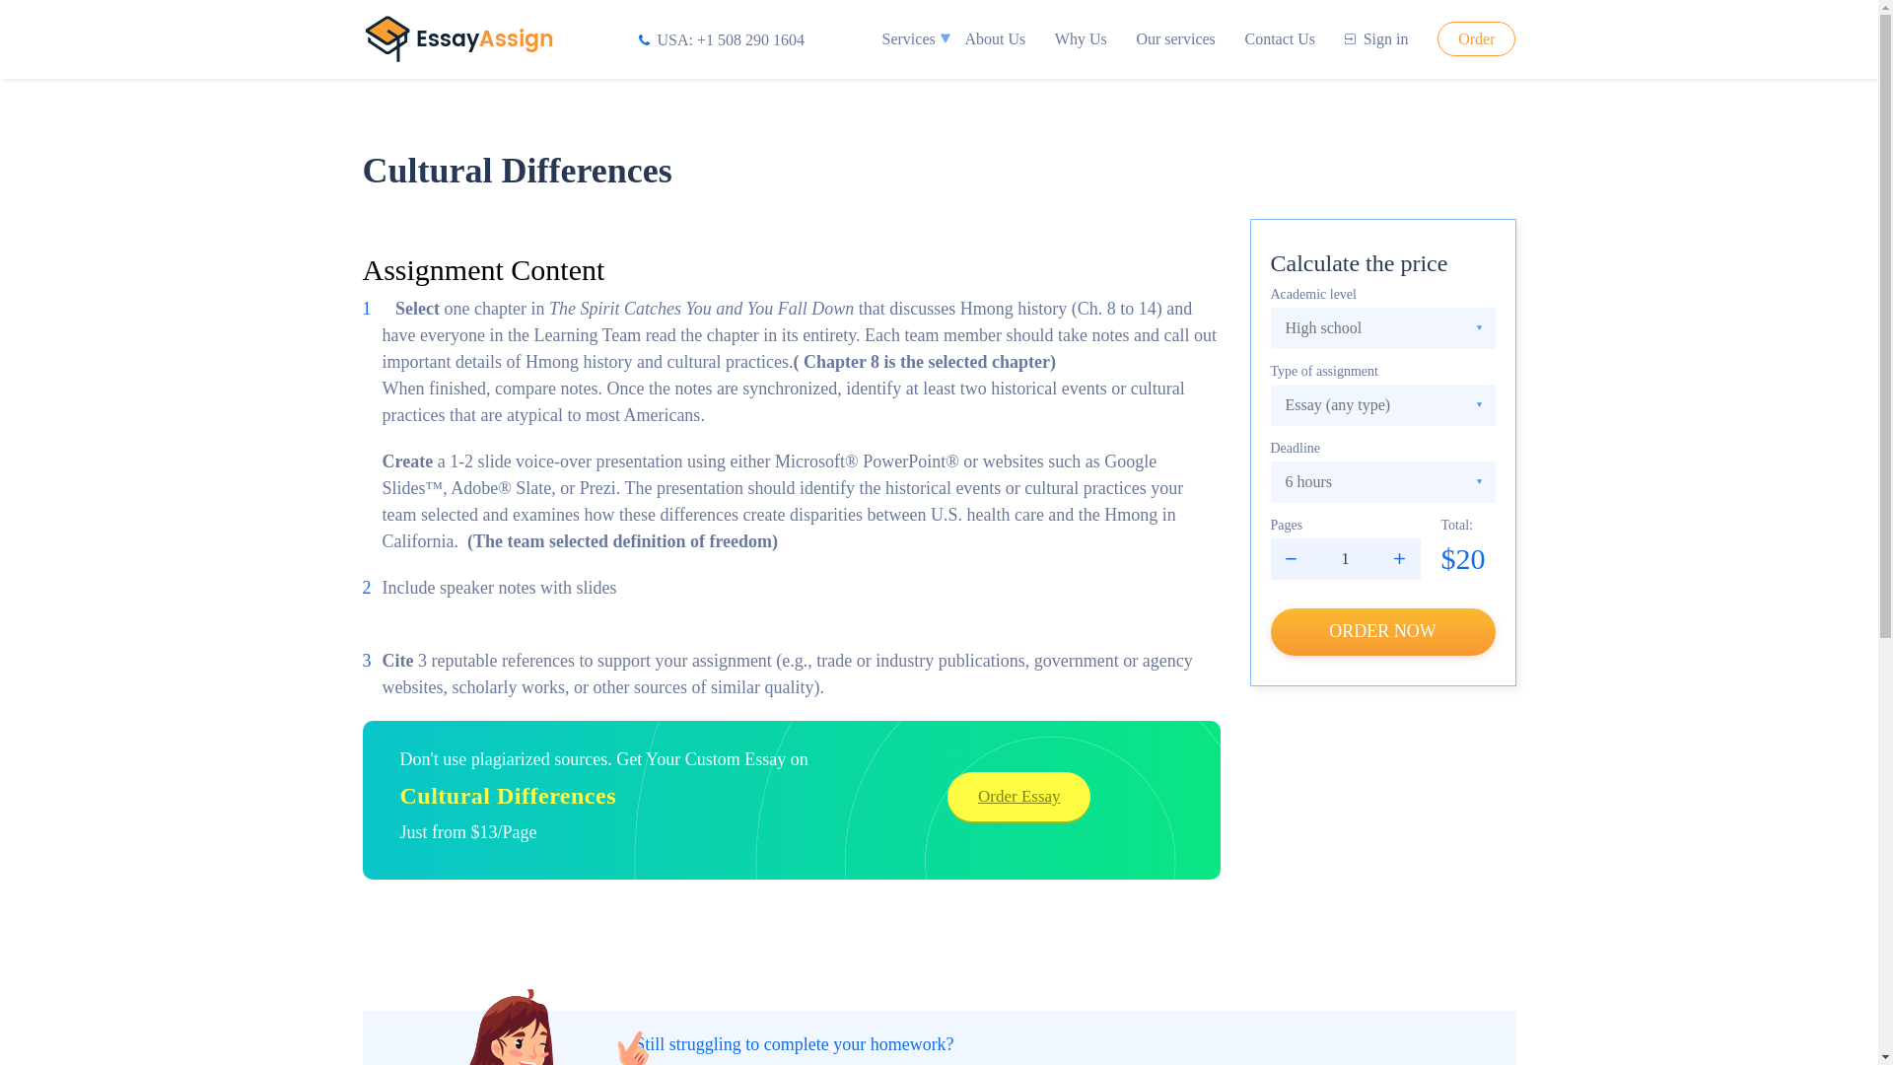 This screenshot has width=1893, height=1065. Describe the element at coordinates (1175, 38) in the screenshot. I see `Our services` at that location.